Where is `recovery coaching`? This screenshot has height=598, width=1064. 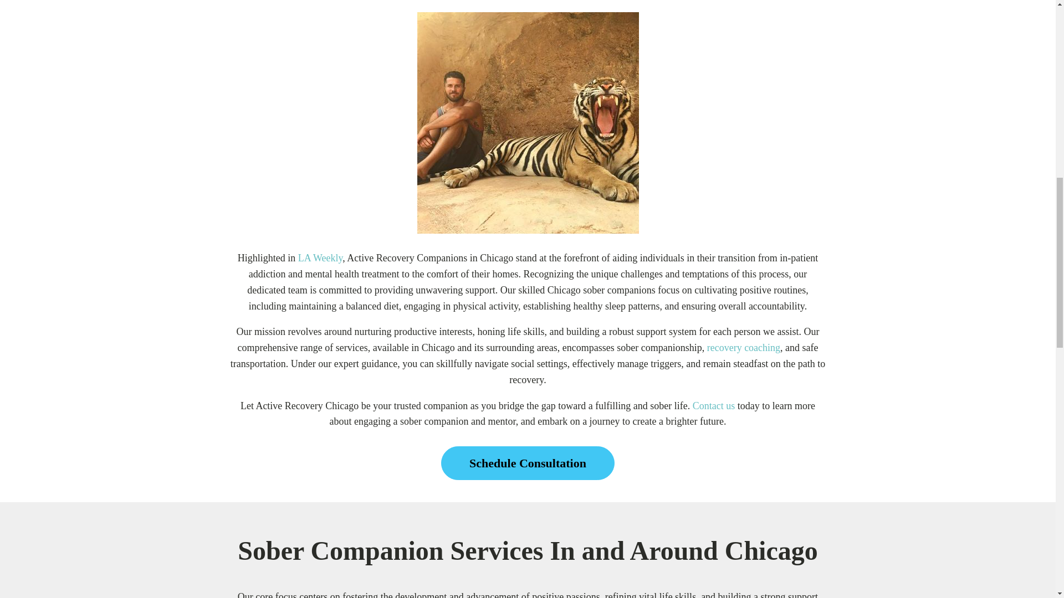 recovery coaching is located at coordinates (744, 348).